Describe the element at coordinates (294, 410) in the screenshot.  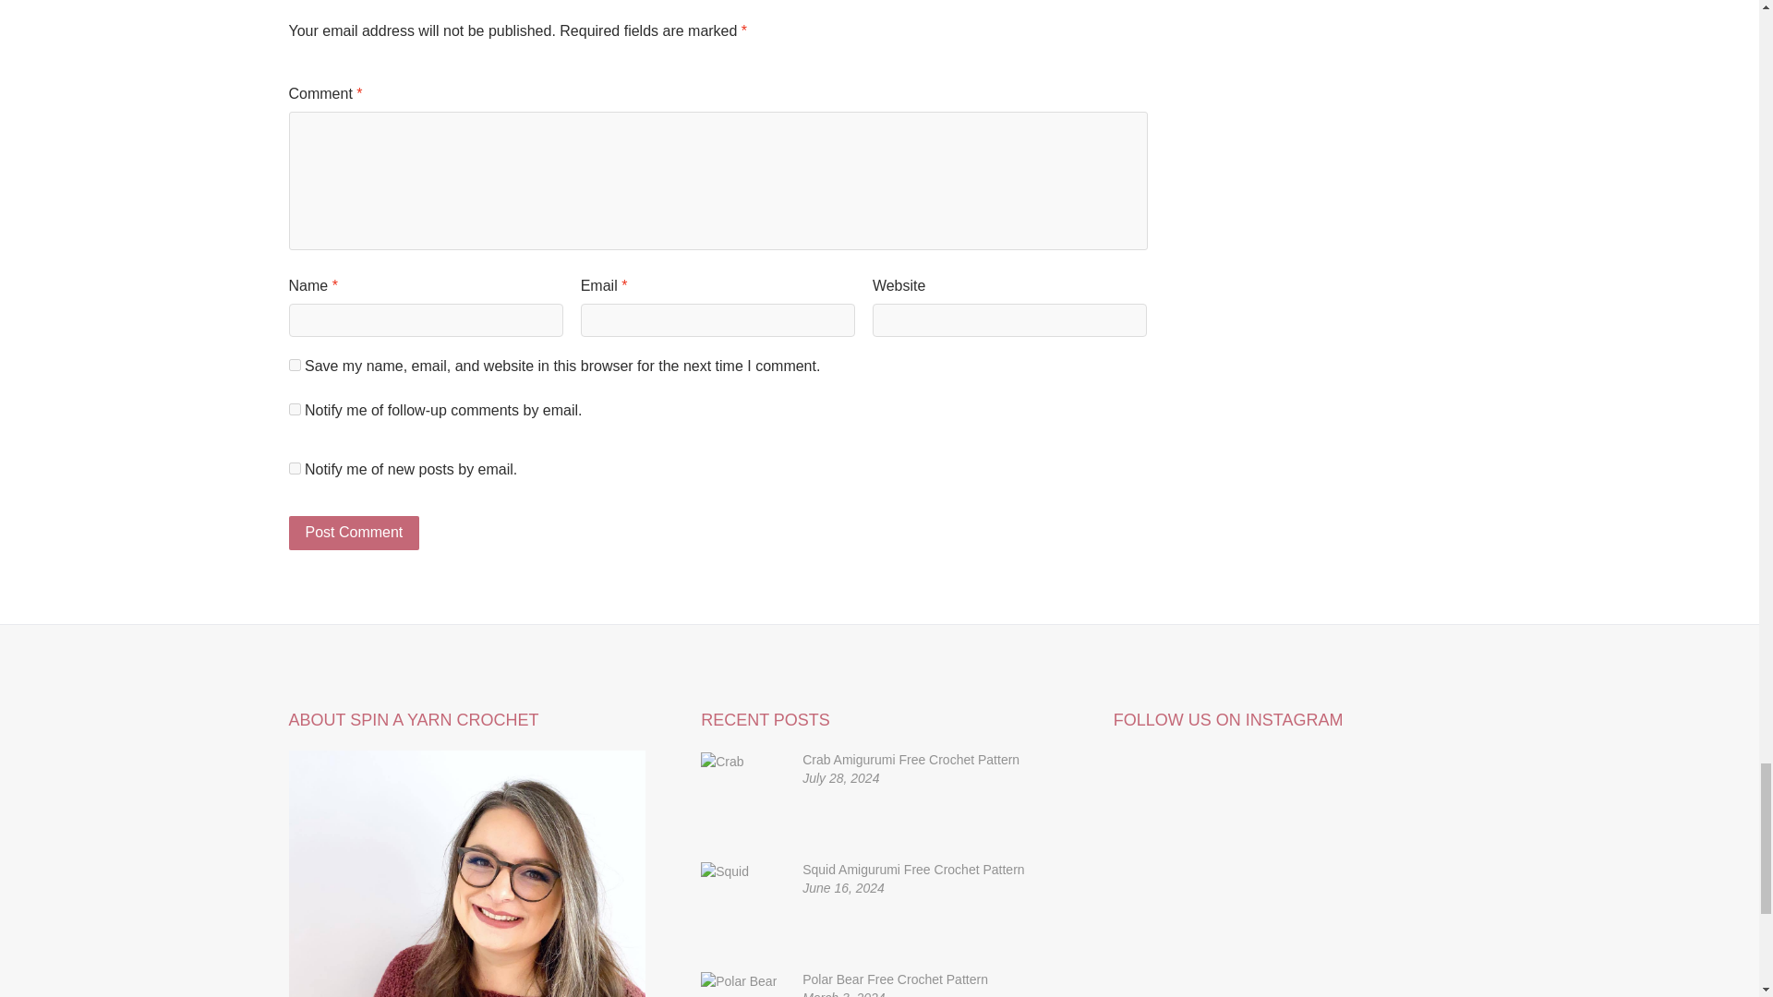
I see `subscribe` at that location.